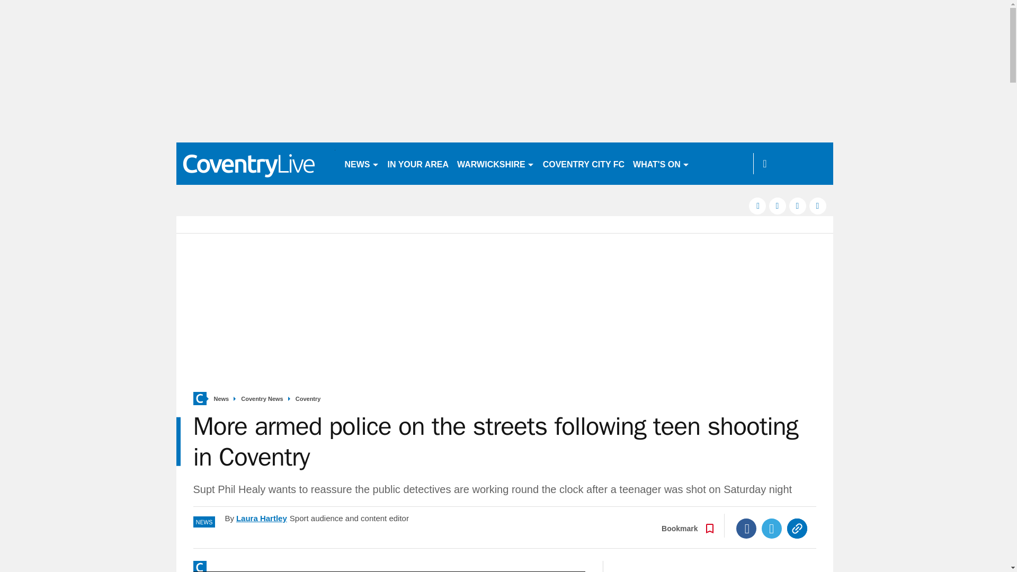  Describe the element at coordinates (746, 529) in the screenshot. I see `Facebook` at that location.